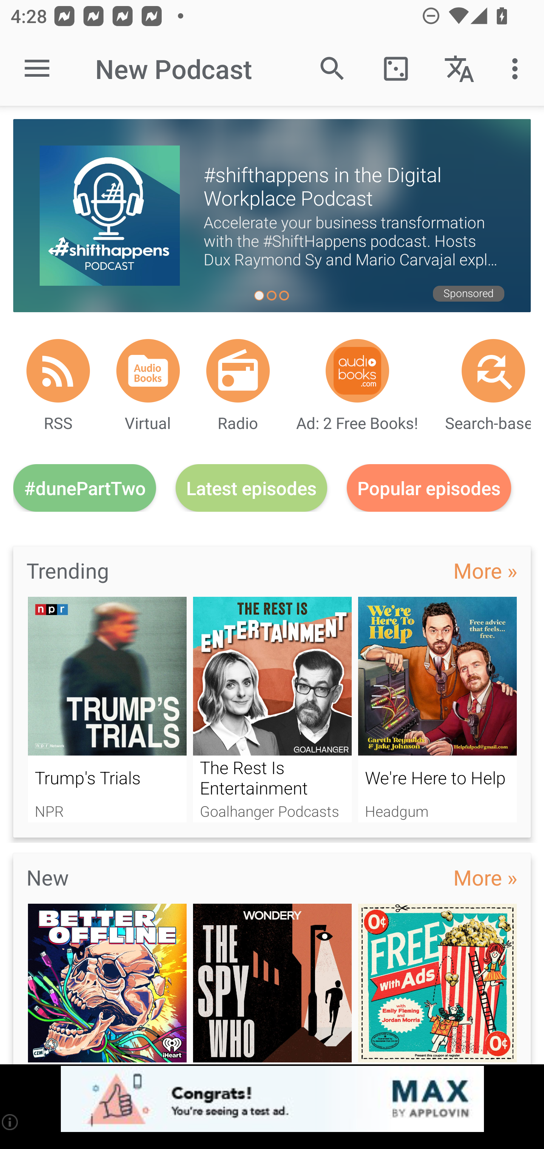 The height and width of the screenshot is (1149, 544). What do you see at coordinates (85, 488) in the screenshot?
I see `#dunePartTwo` at bounding box center [85, 488].